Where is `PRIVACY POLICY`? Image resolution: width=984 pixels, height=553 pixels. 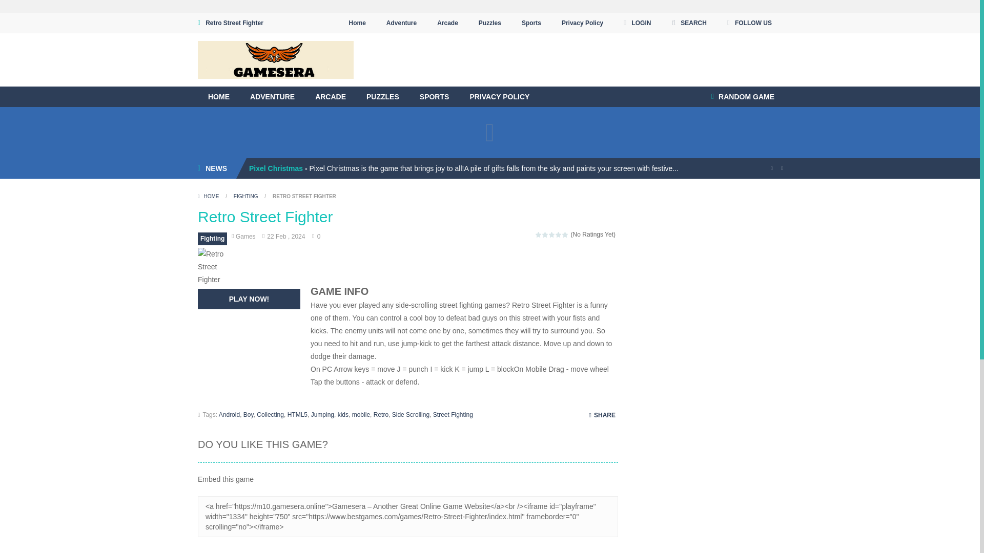
PRIVACY POLICY is located at coordinates (499, 96).